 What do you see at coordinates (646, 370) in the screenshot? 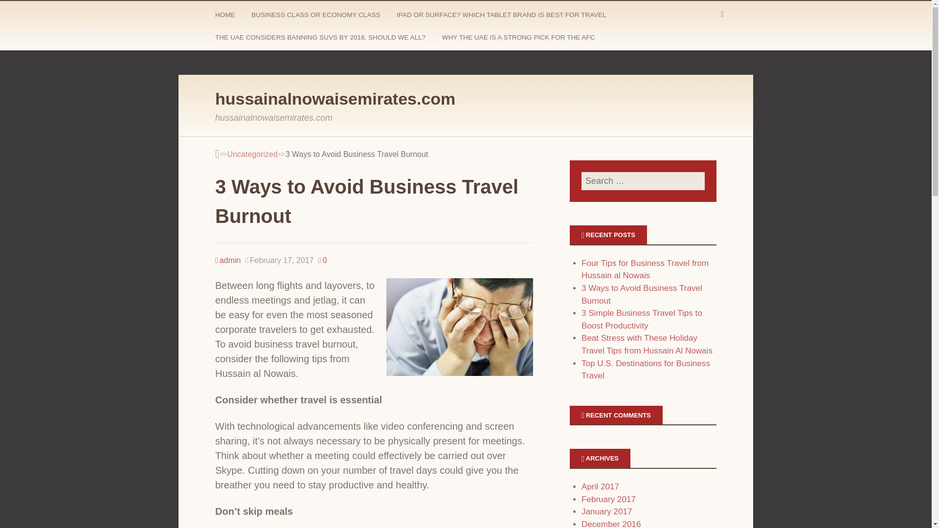
I see `Top U.S. Destinations for Business Travel` at bounding box center [646, 370].